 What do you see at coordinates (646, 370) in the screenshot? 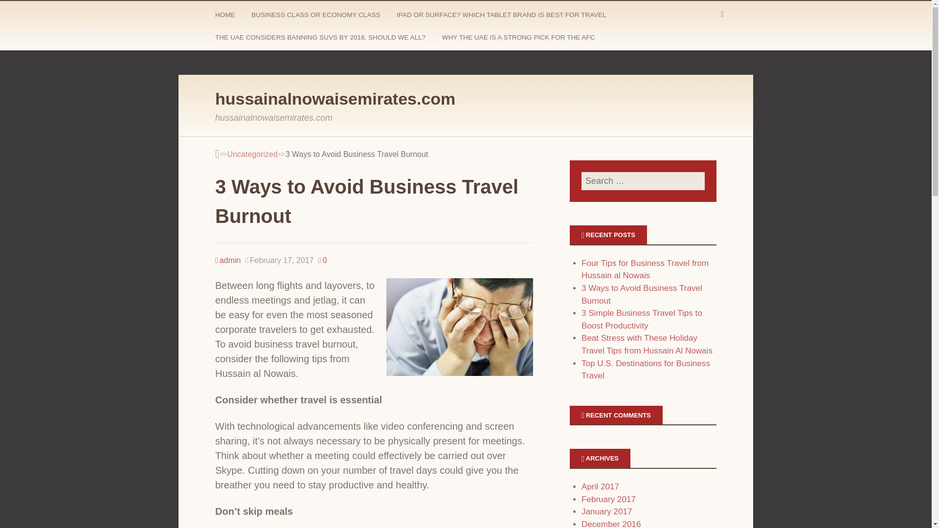
I see `Top U.S. Destinations for Business Travel` at bounding box center [646, 370].